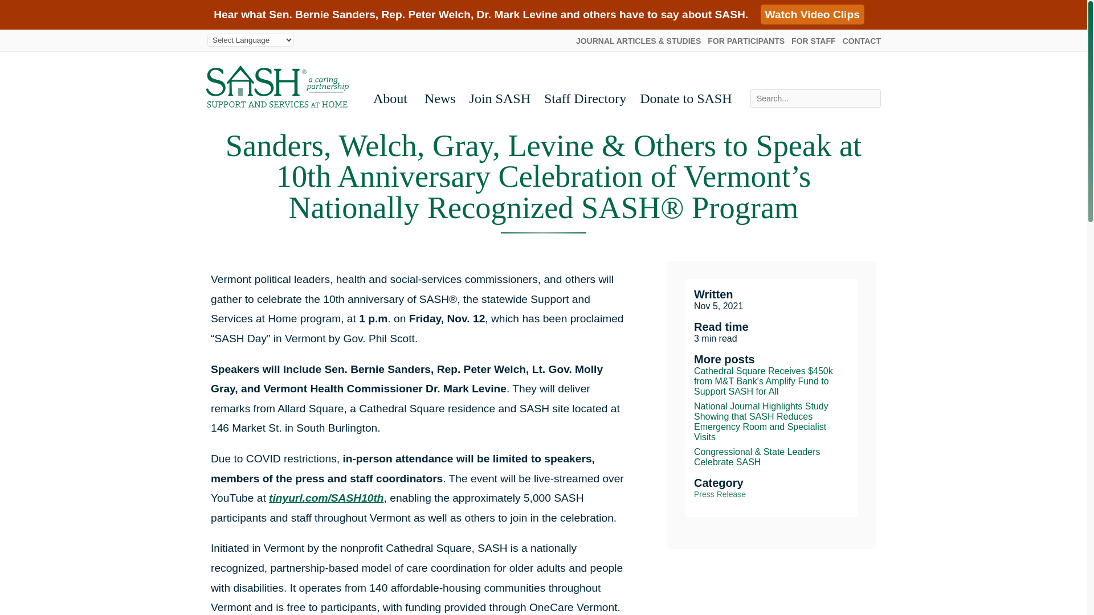 The image size is (1094, 615). What do you see at coordinates (686, 98) in the screenshot?
I see `Donate to SASH` at bounding box center [686, 98].